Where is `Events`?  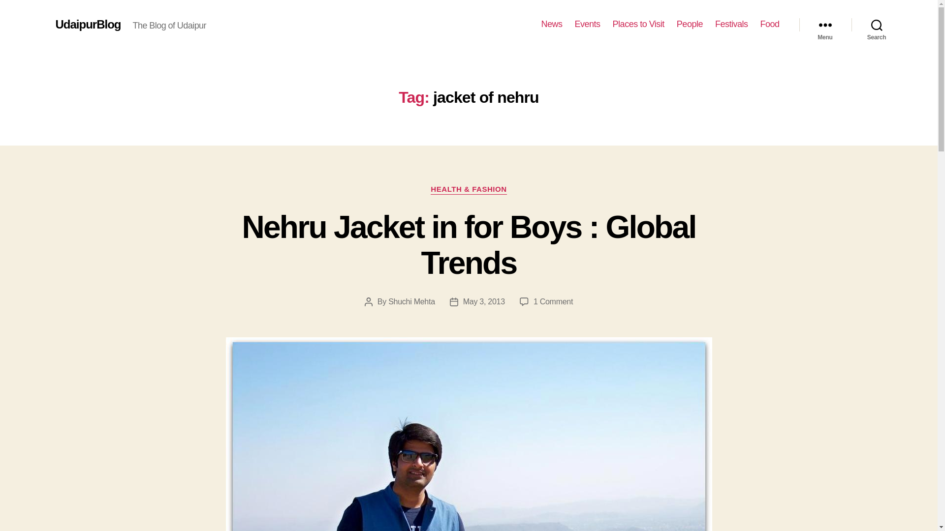 Events is located at coordinates (88, 24).